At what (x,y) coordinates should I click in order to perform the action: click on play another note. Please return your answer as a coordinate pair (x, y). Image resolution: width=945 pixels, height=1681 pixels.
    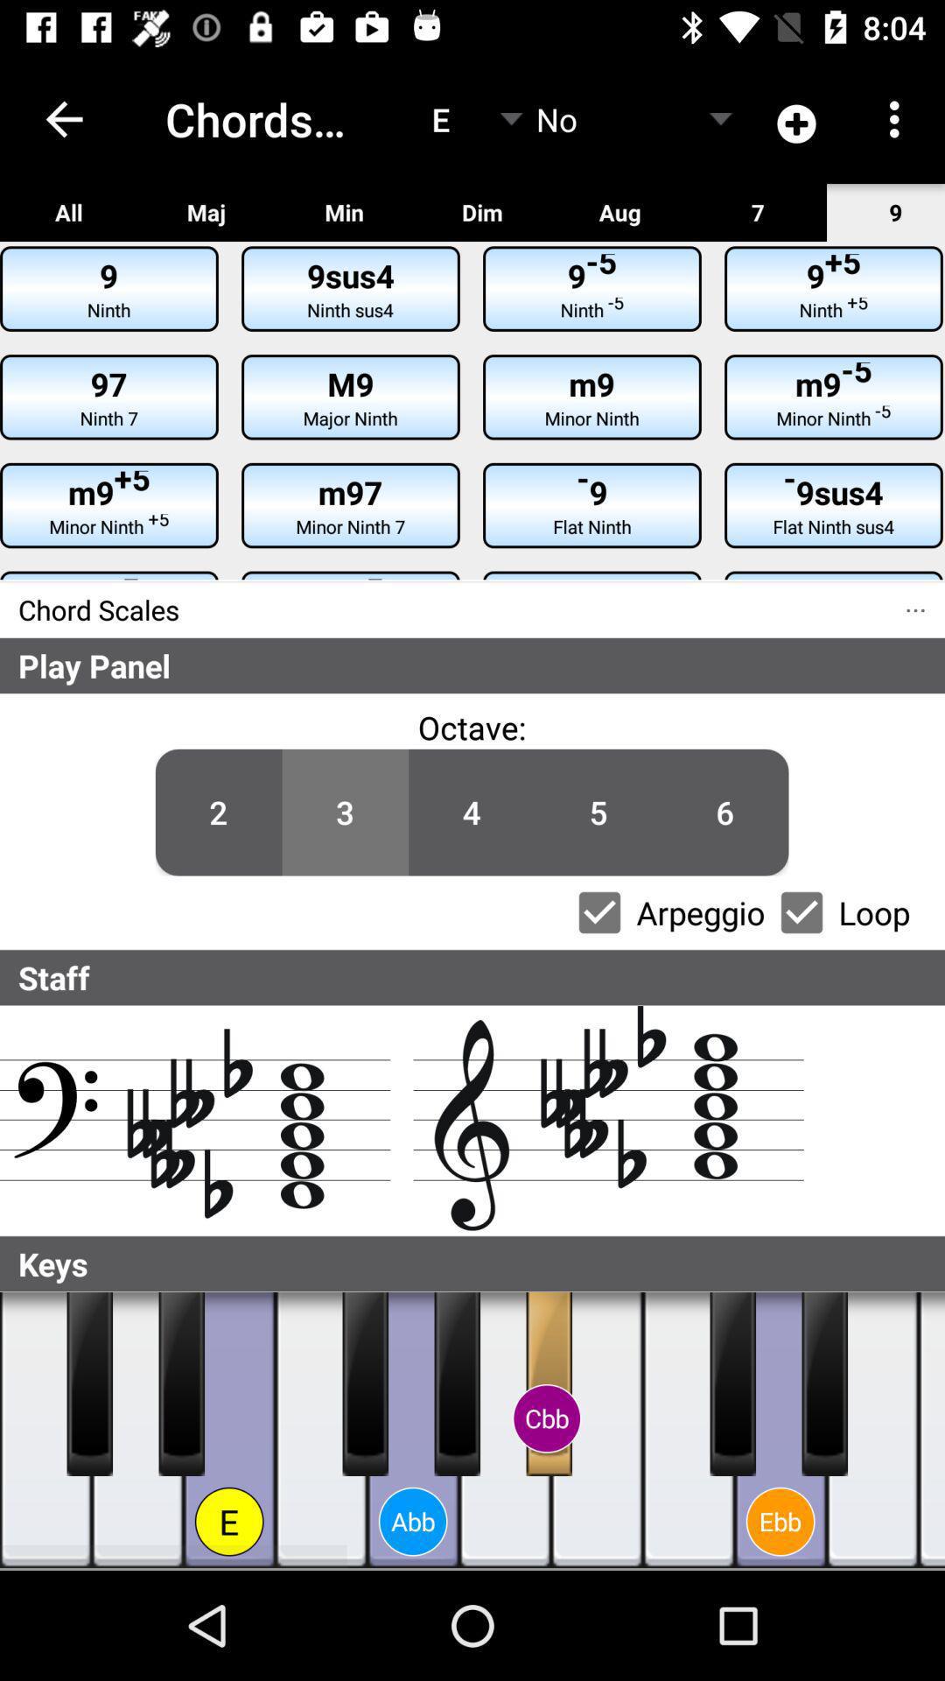
    Looking at the image, I should click on (932, 1431).